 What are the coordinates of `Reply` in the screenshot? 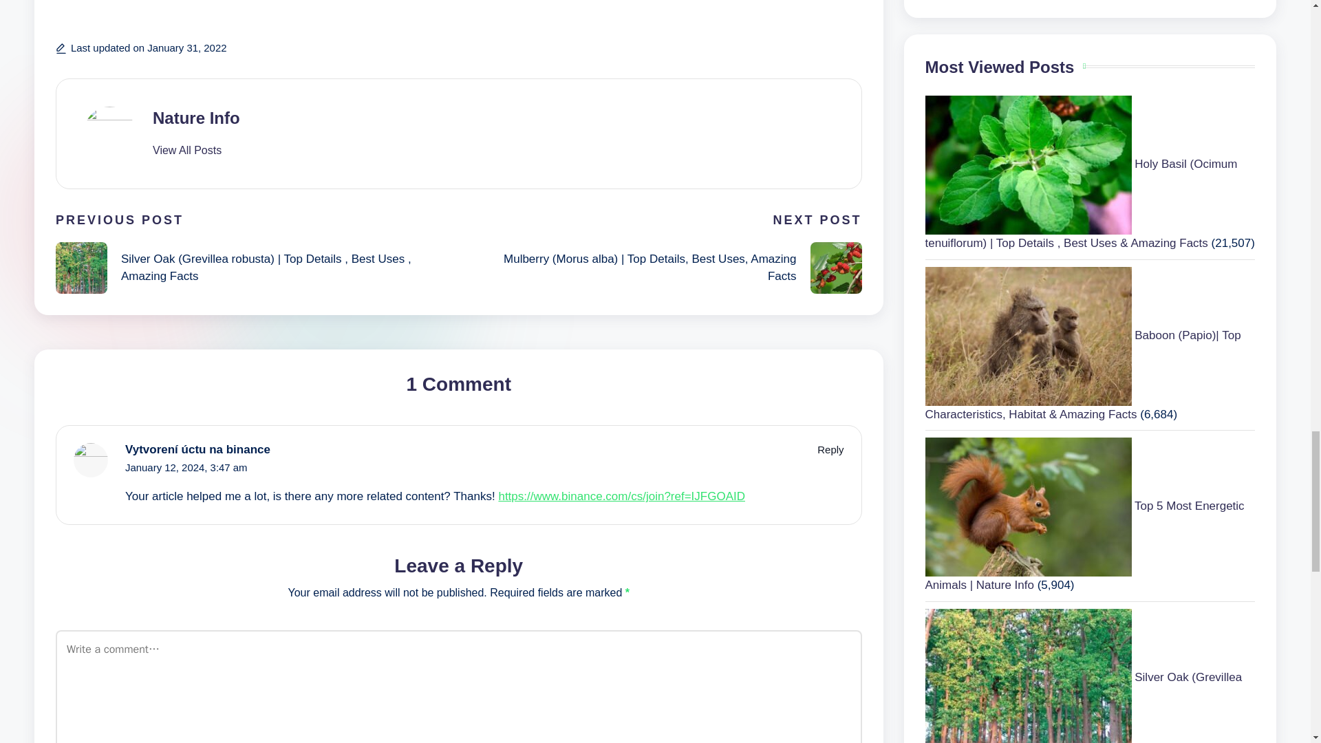 It's located at (830, 449).